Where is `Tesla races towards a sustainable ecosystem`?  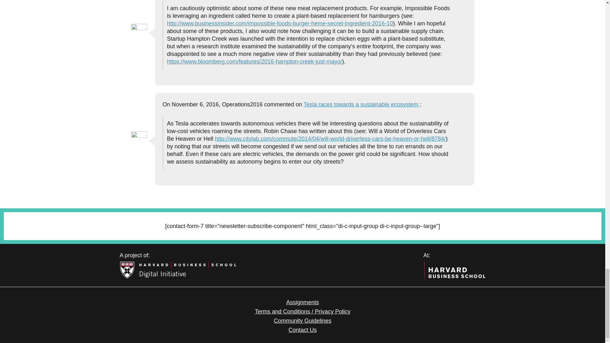
Tesla races towards a sustainable ecosystem is located at coordinates (361, 104).